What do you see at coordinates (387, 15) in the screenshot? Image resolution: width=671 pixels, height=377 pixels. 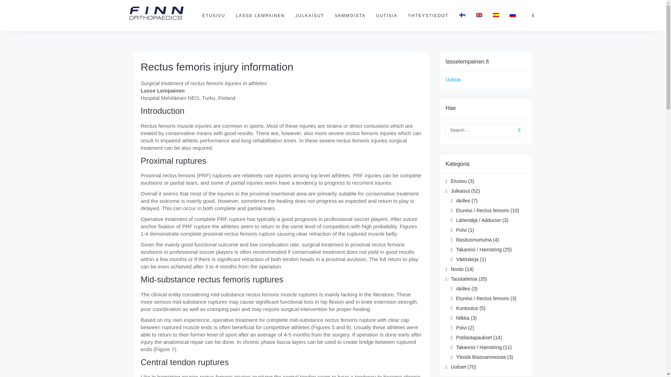 I see `UUTISIA` at bounding box center [387, 15].